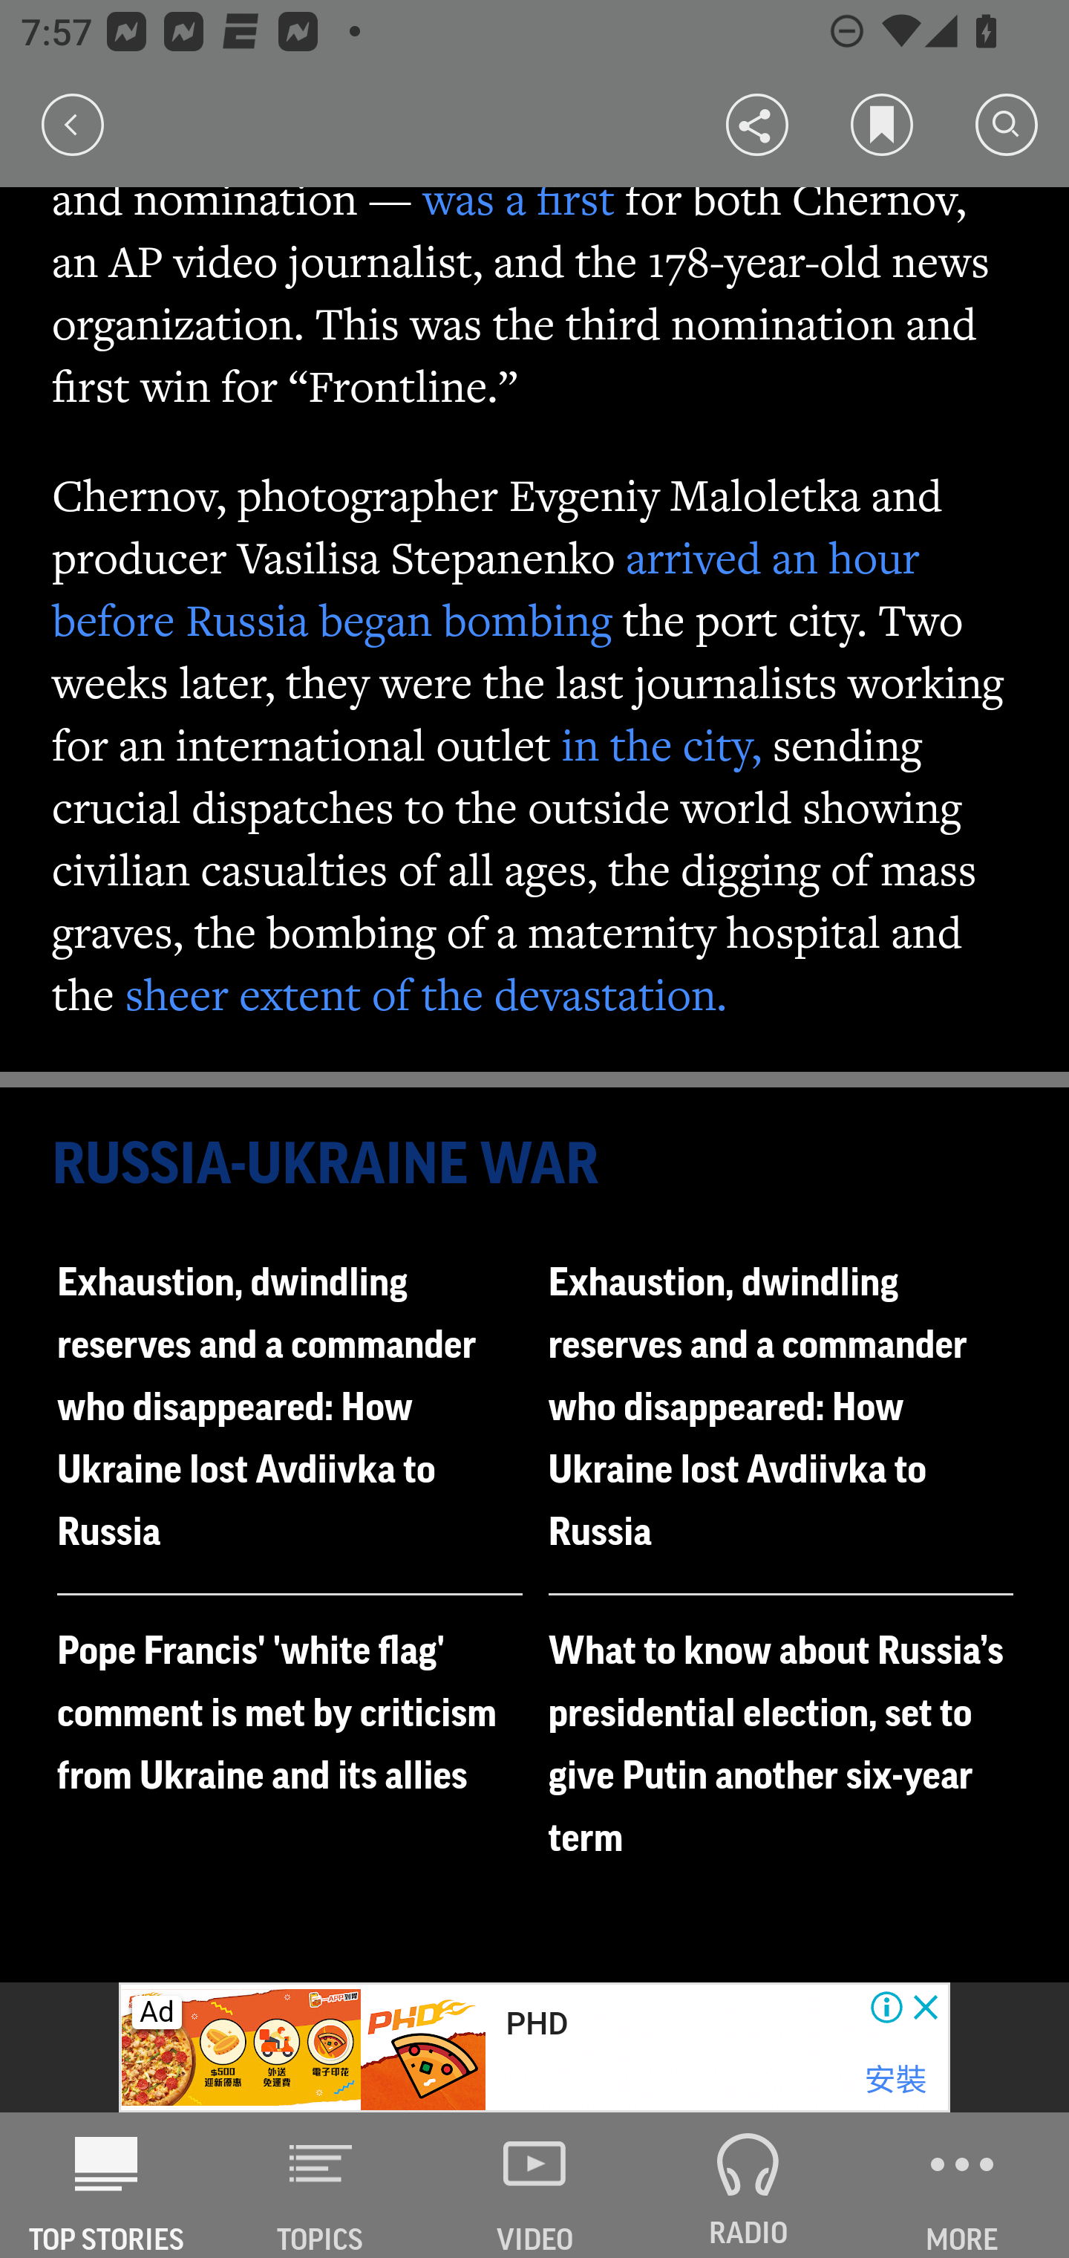  What do you see at coordinates (487, 588) in the screenshot?
I see `arrived an hour before Russia began bombing` at bounding box center [487, 588].